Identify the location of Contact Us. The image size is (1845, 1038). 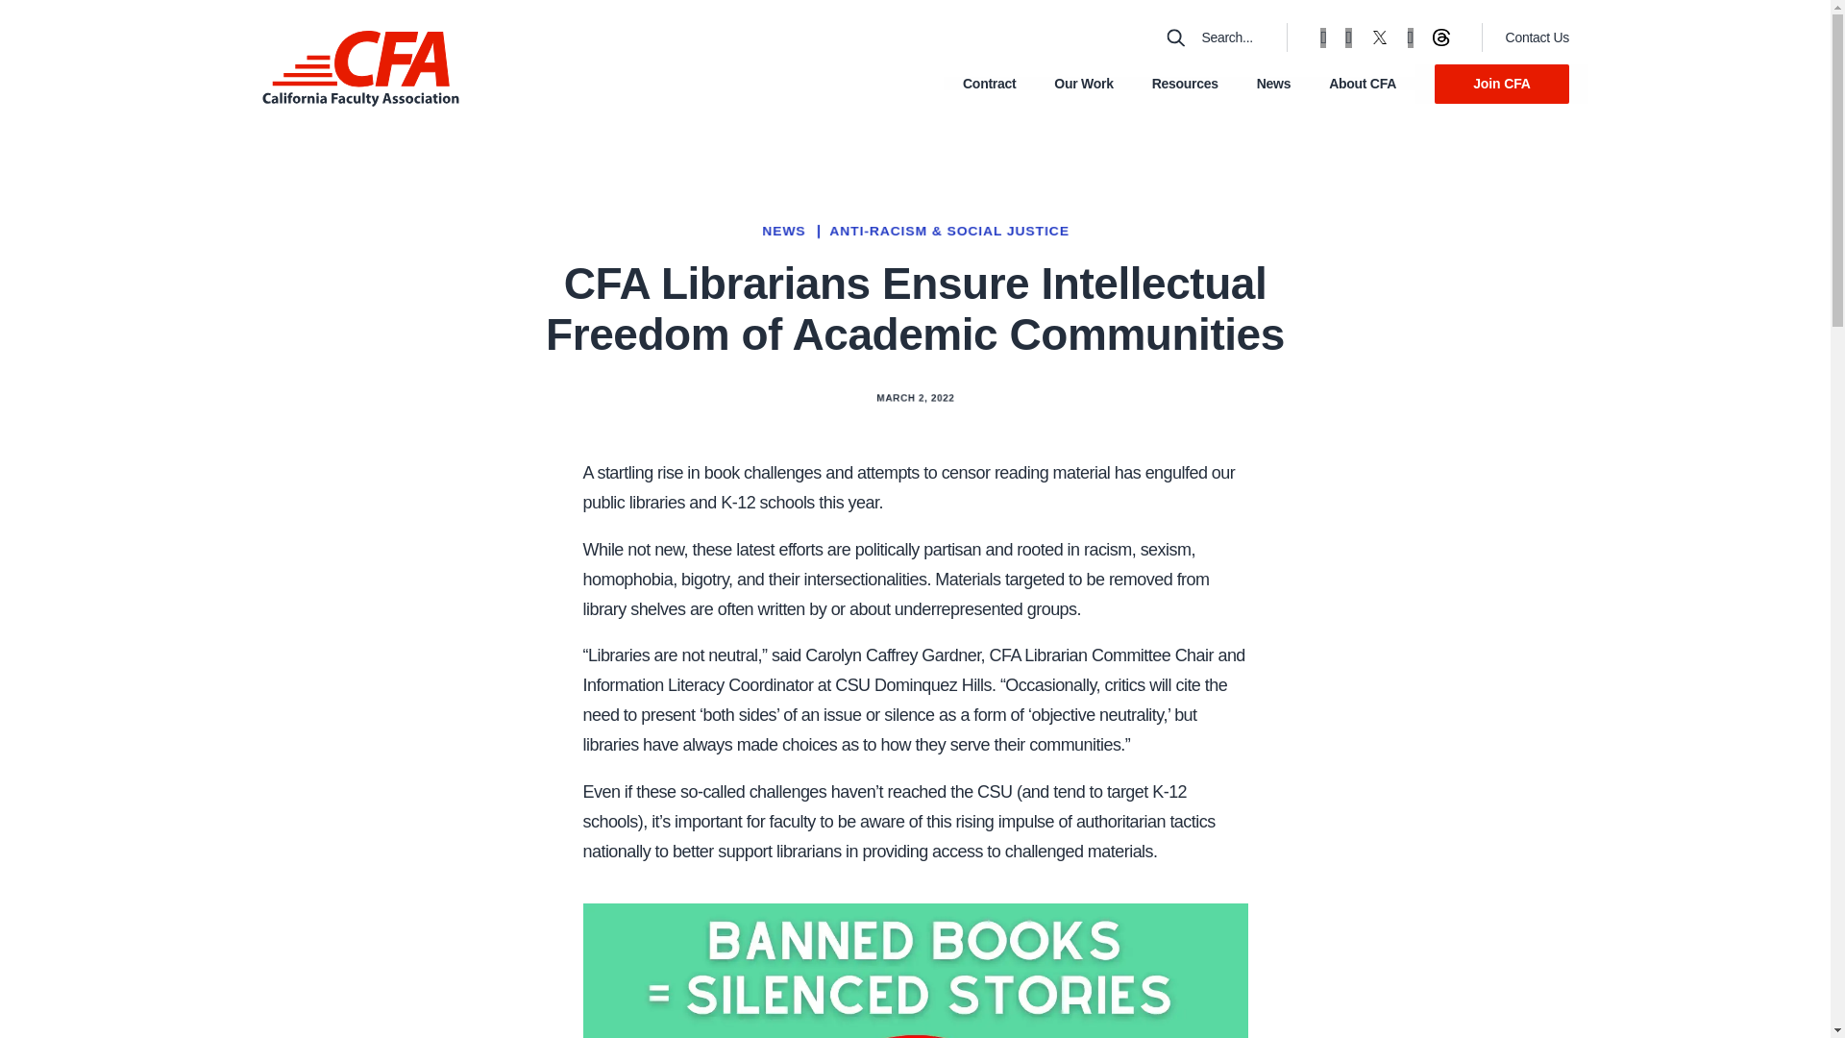
(1537, 37).